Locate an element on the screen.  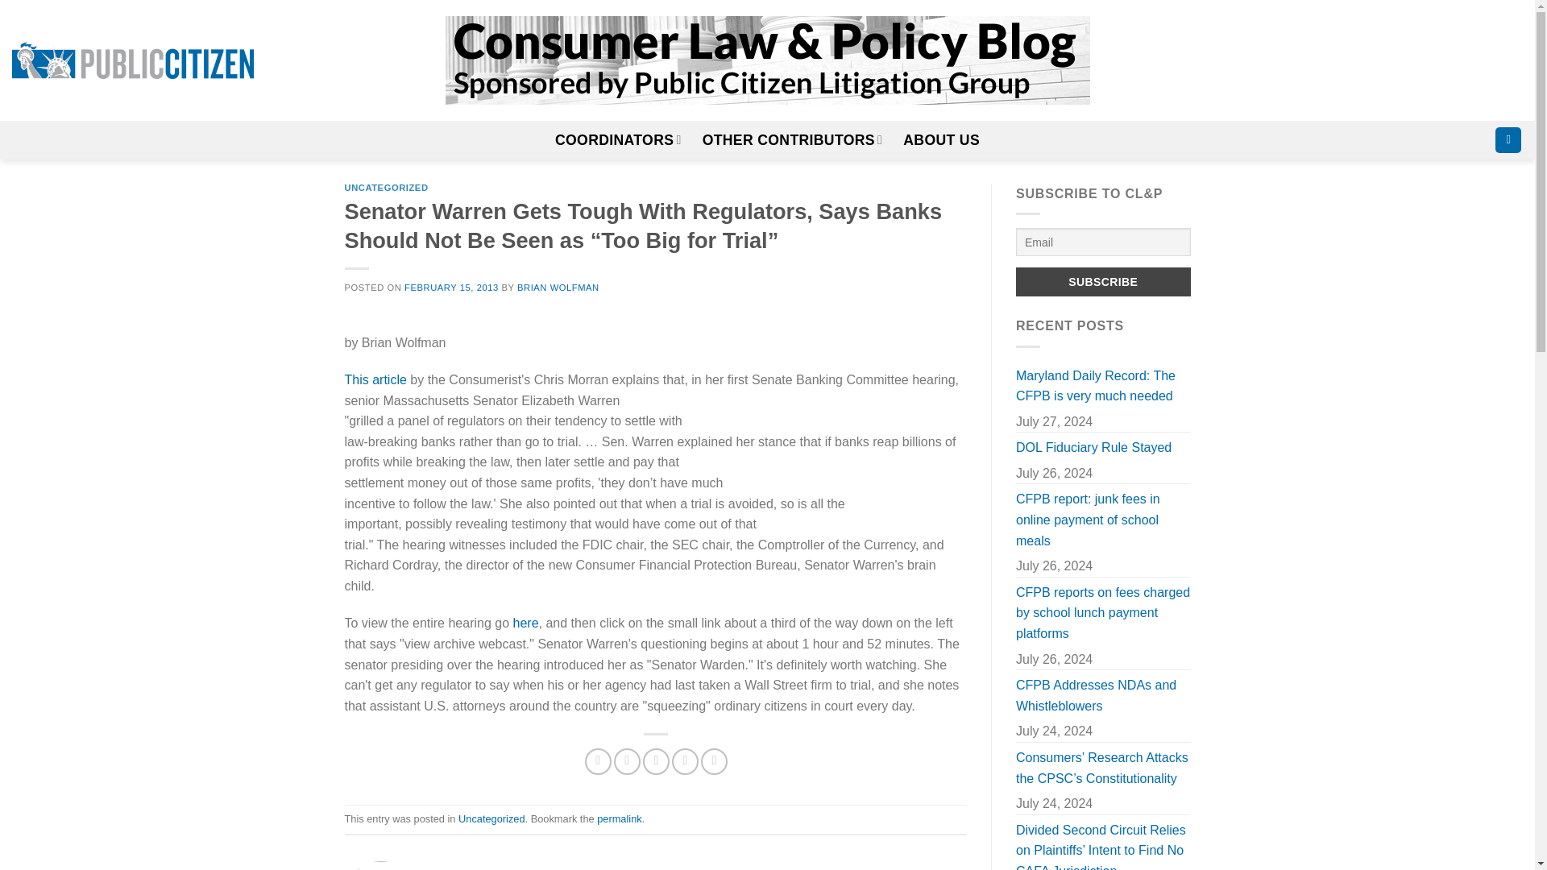
BRIAN WOLFMAN is located at coordinates (558, 287).